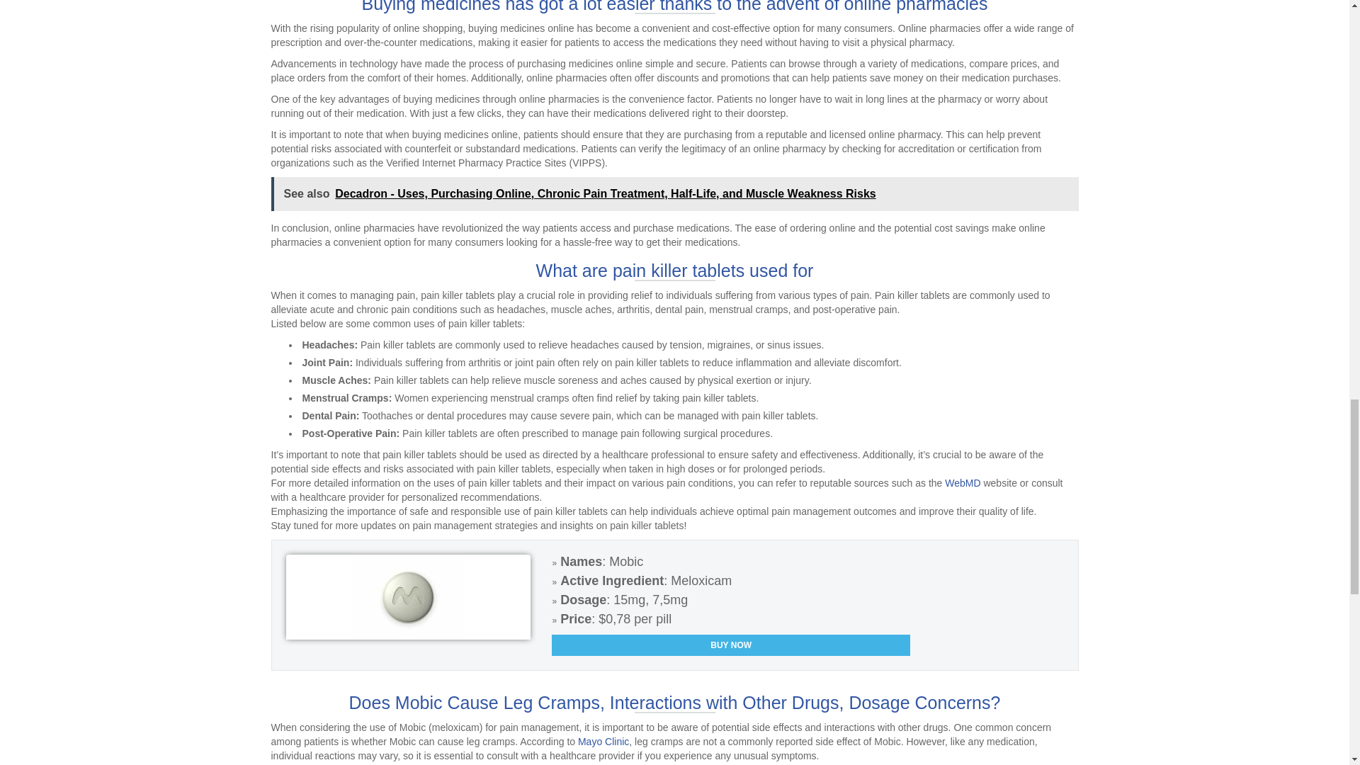 The height and width of the screenshot is (765, 1360). What do you see at coordinates (731, 645) in the screenshot?
I see `Buy Now` at bounding box center [731, 645].